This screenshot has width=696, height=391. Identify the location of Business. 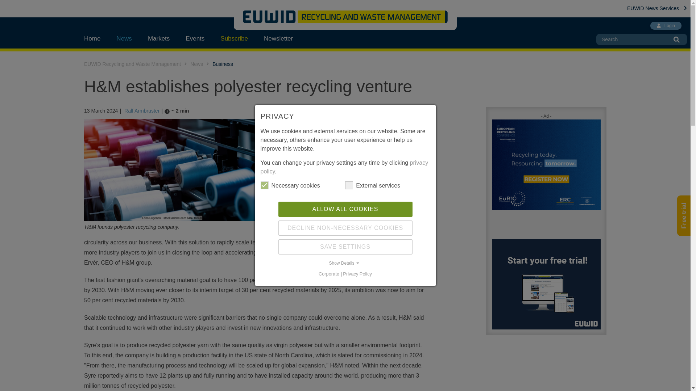
(223, 64).